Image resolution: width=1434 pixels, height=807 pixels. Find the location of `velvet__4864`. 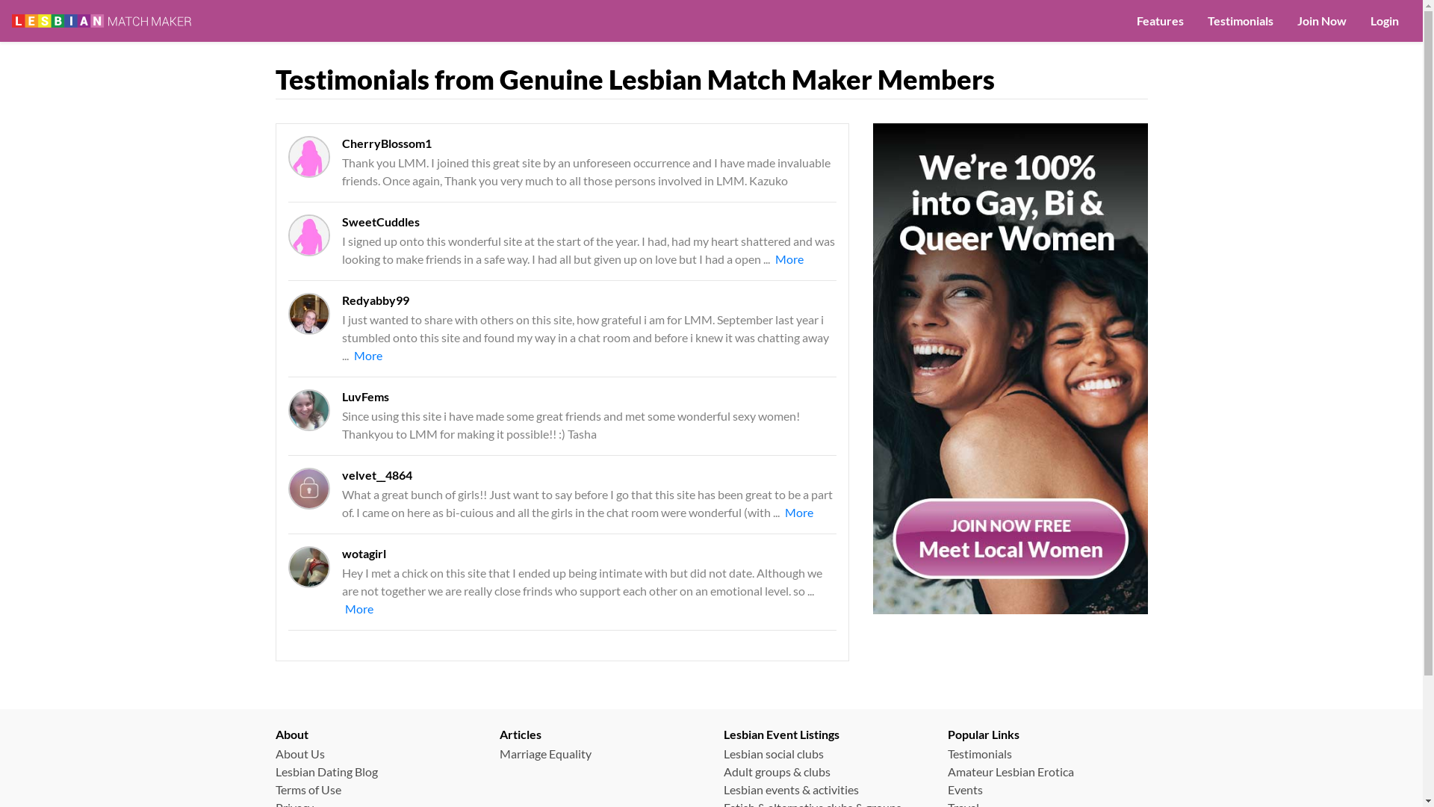

velvet__4864 is located at coordinates (309, 489).